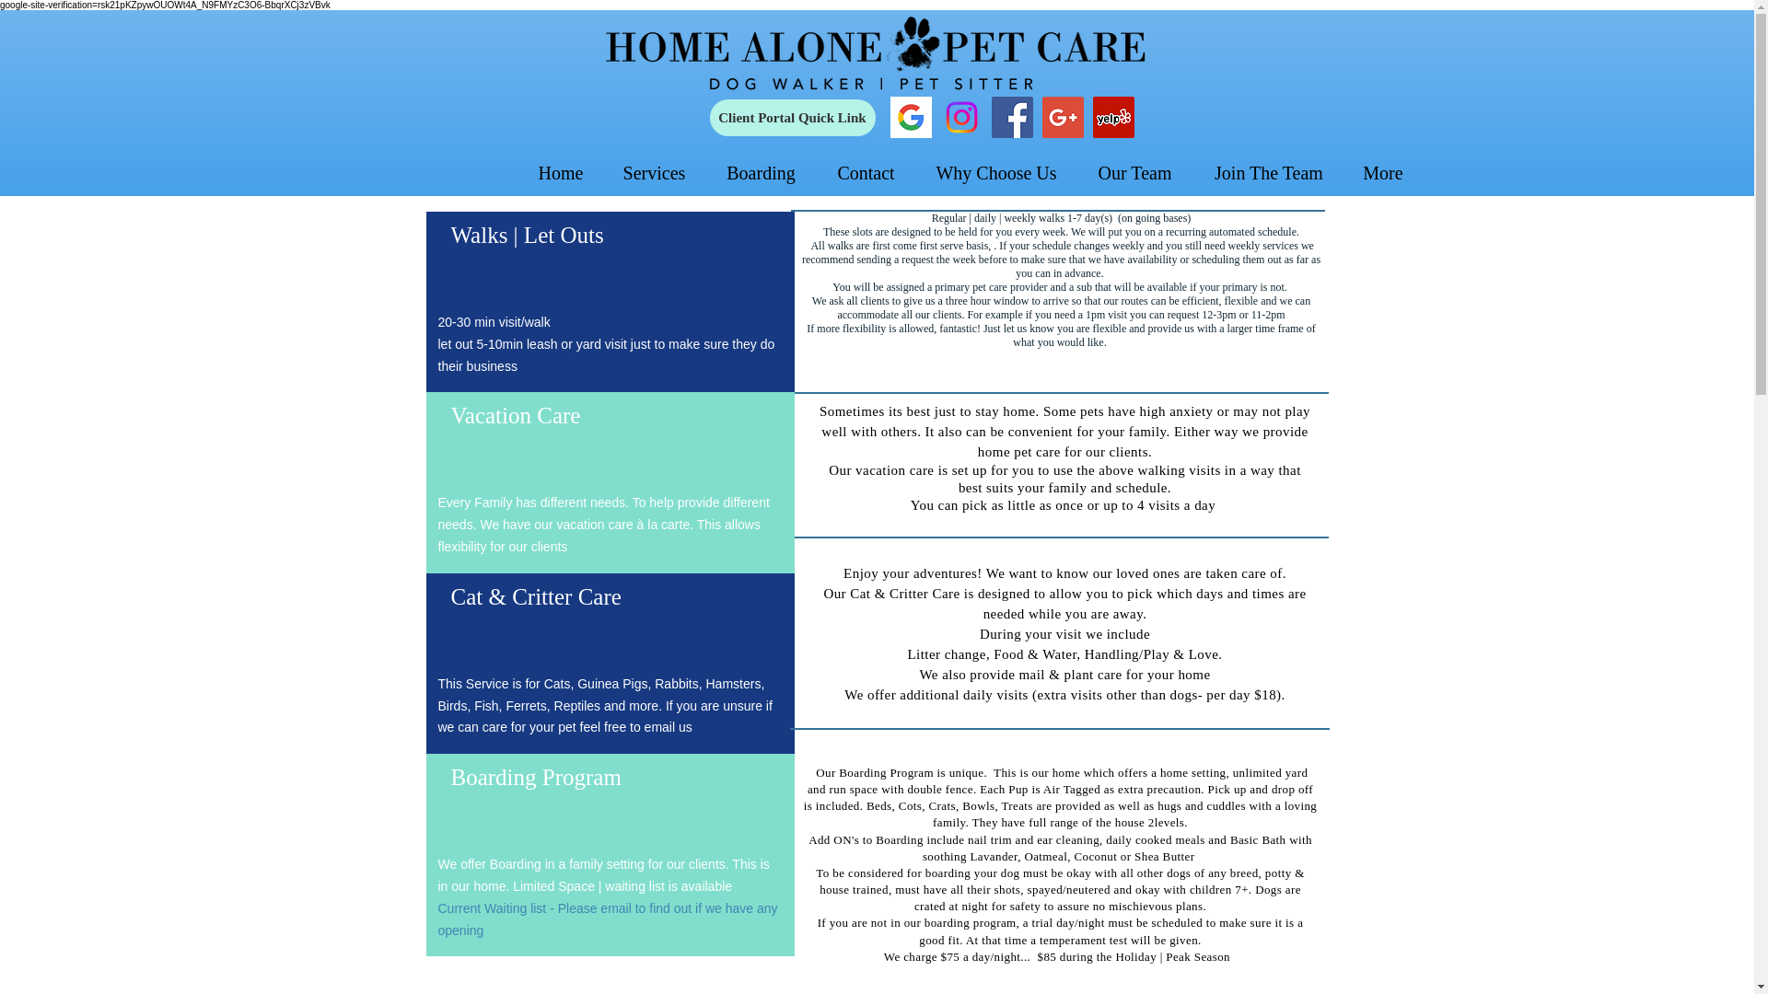  What do you see at coordinates (654, 173) in the screenshot?
I see `Services` at bounding box center [654, 173].